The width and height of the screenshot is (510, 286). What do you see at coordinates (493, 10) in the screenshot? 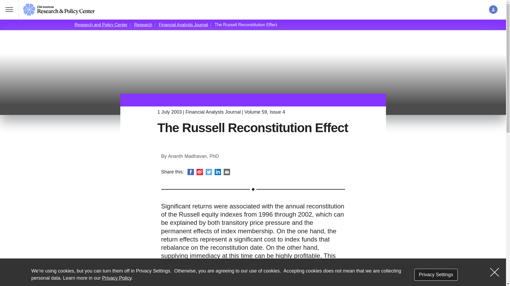
I see `Account` at bounding box center [493, 10].